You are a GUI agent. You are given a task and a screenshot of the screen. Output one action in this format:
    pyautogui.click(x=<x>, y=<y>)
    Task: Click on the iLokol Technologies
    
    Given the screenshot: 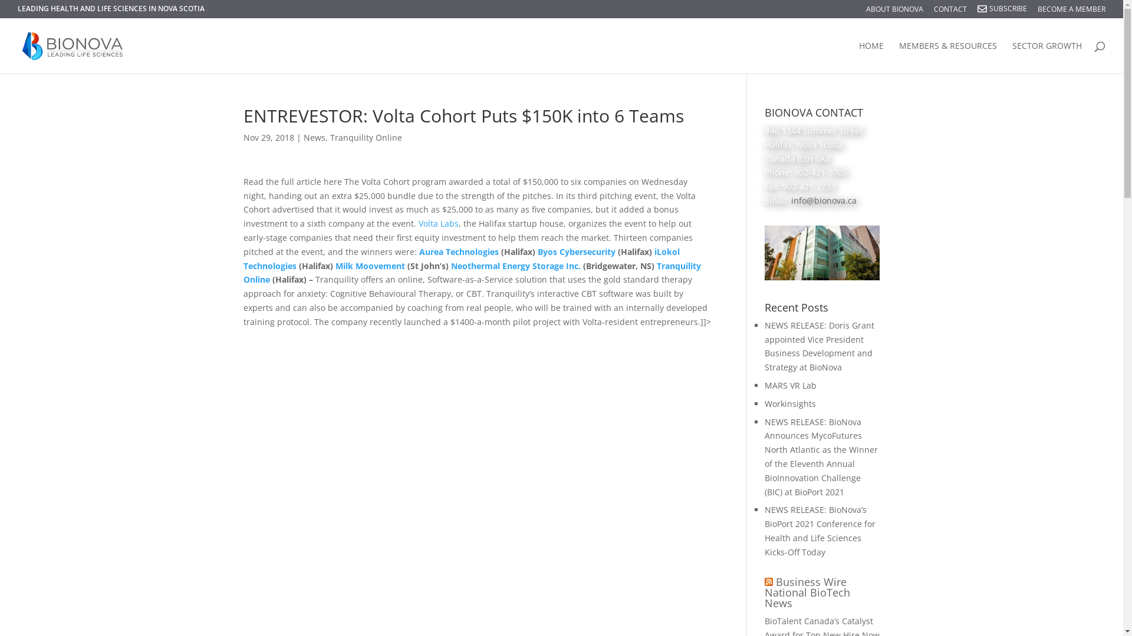 What is the action you would take?
    pyautogui.click(x=461, y=259)
    